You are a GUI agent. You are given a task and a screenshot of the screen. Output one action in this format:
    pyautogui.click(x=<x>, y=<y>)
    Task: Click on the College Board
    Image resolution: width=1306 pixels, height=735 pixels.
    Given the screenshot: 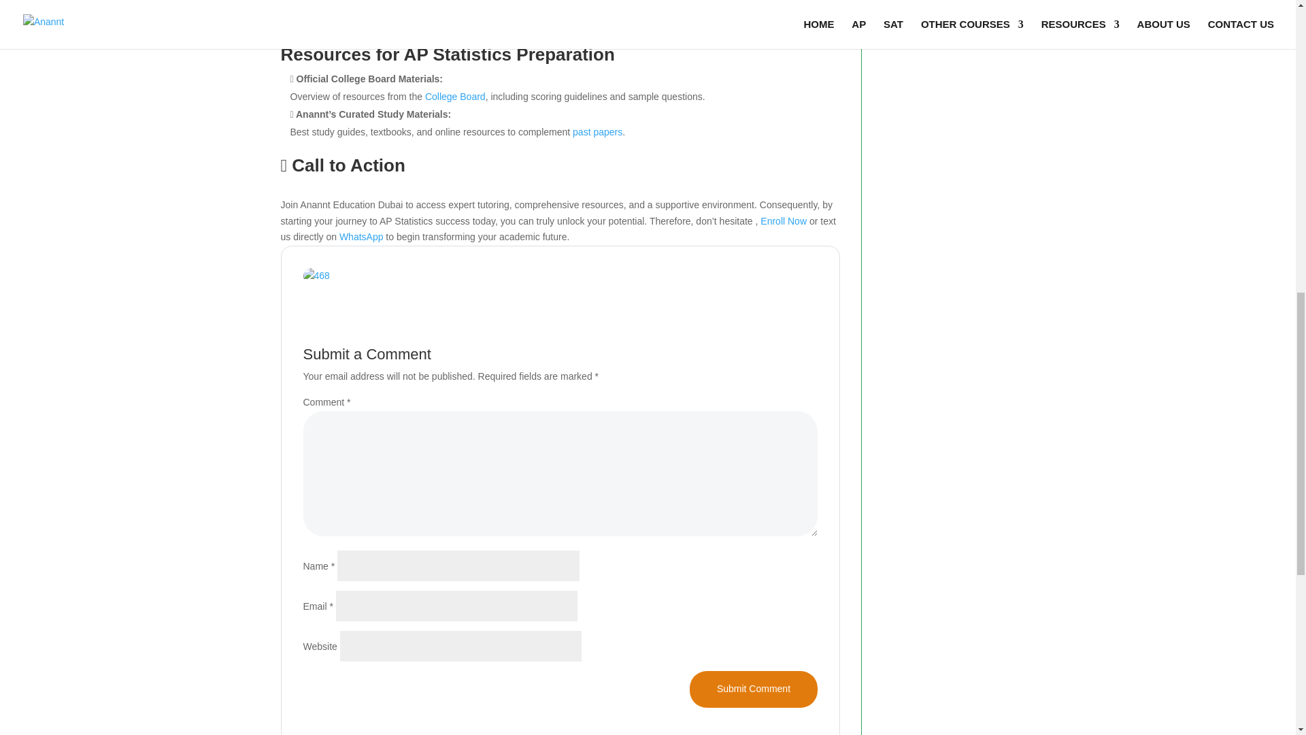 What is the action you would take?
    pyautogui.click(x=456, y=97)
    